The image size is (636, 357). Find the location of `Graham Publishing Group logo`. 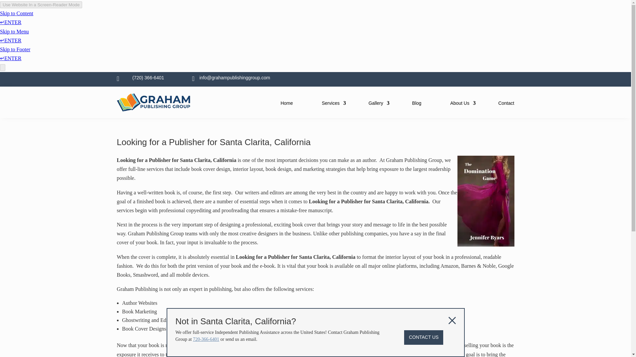

Graham Publishing Group logo is located at coordinates (154, 109).